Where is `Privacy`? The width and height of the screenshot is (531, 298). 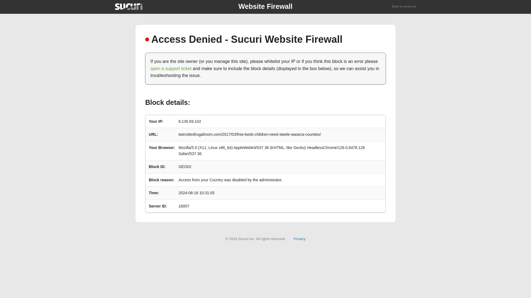 Privacy is located at coordinates (300, 238).